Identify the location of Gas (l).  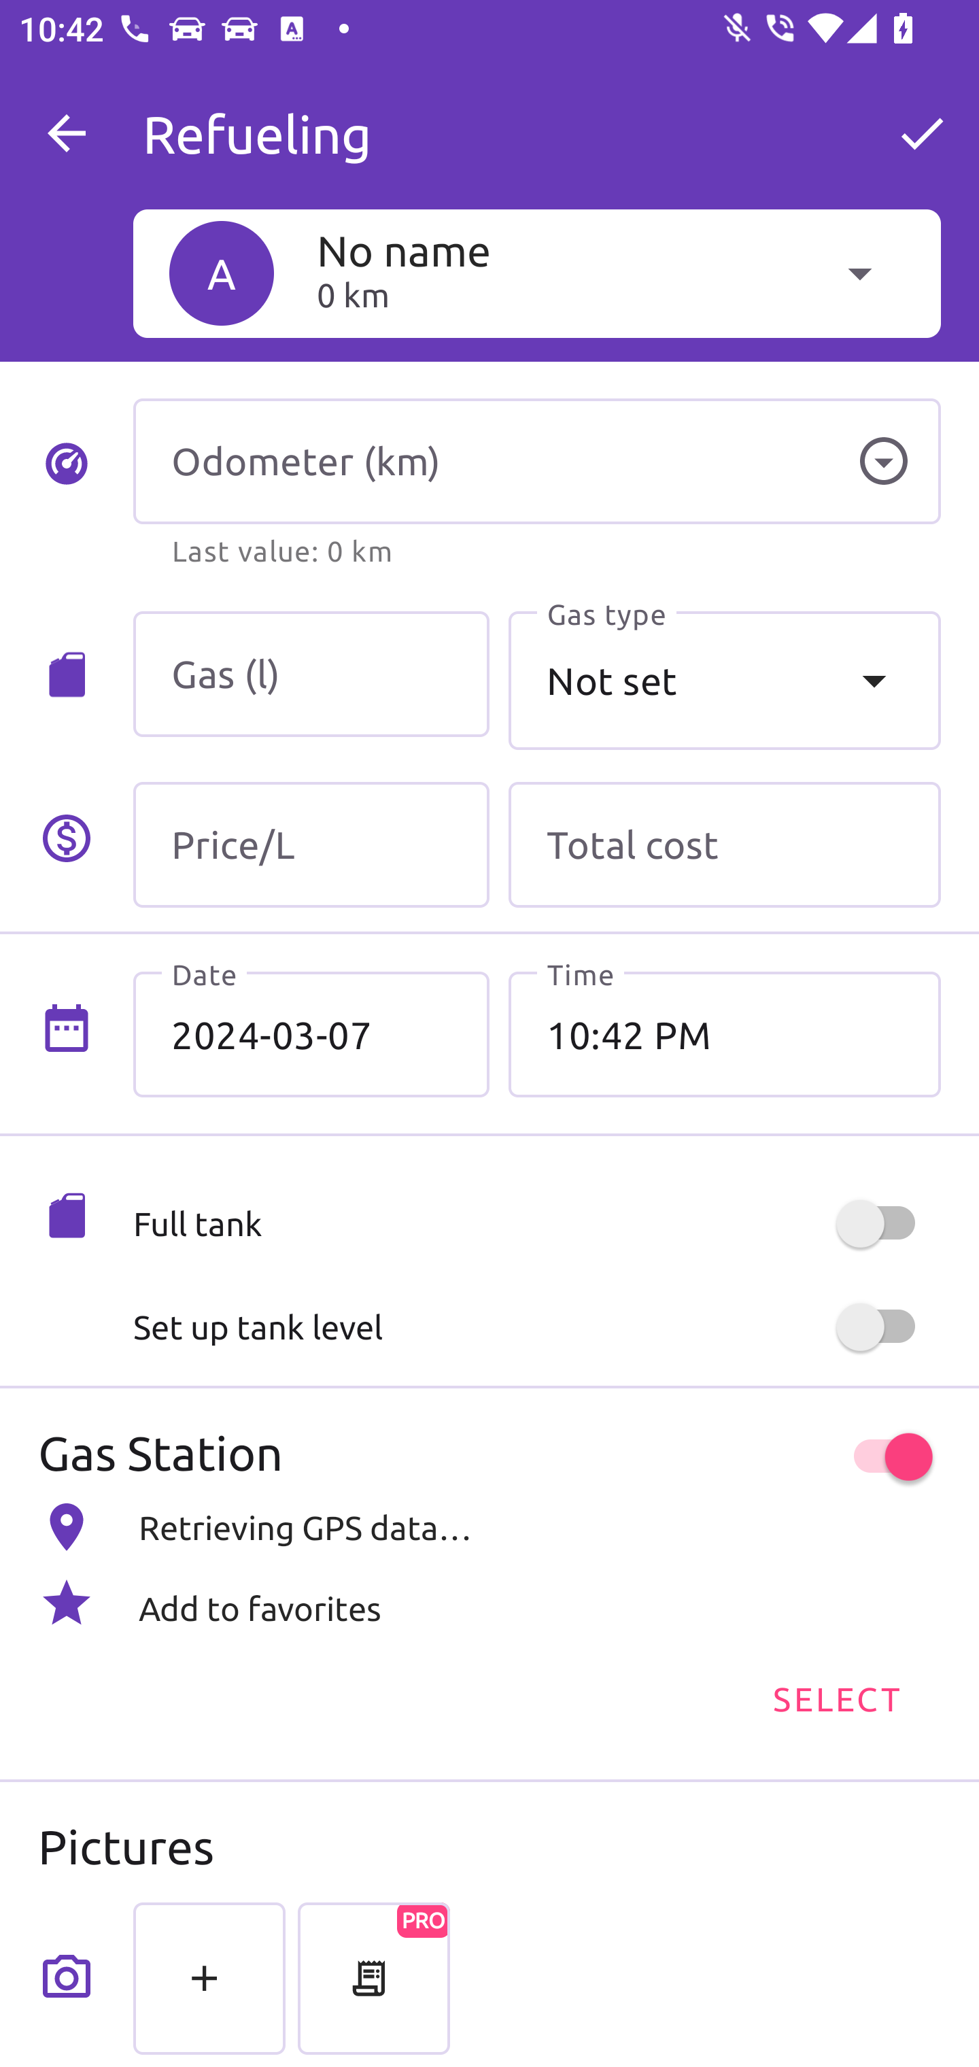
(311, 674).